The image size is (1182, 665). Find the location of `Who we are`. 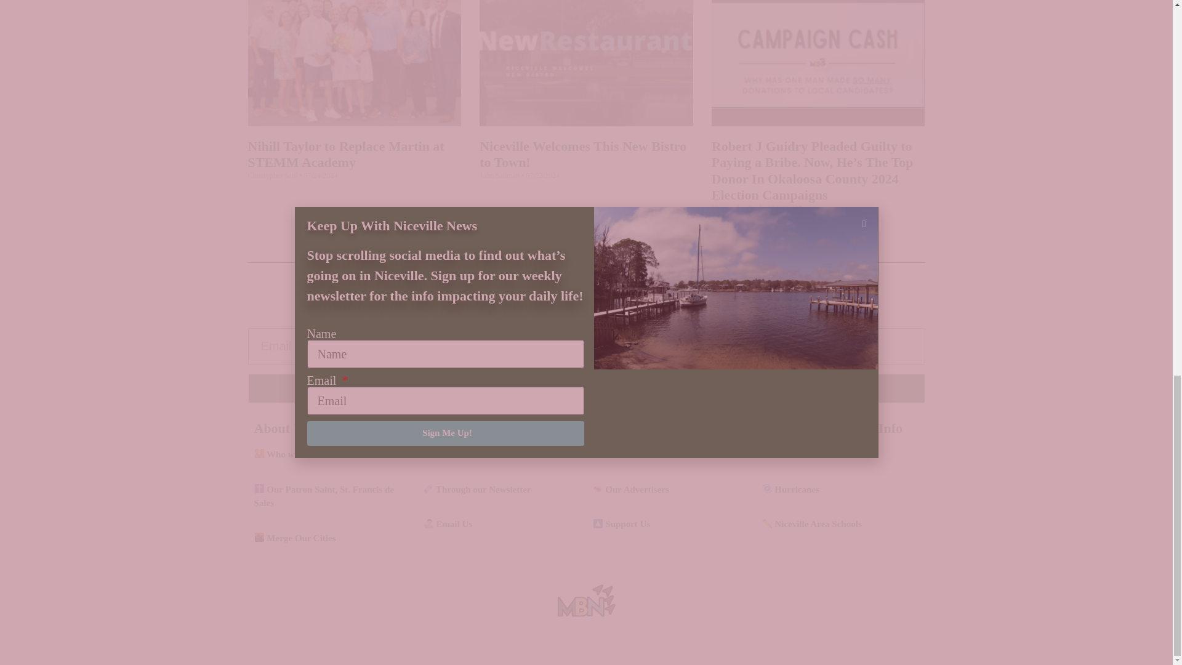

Who we are is located at coordinates (283, 454).